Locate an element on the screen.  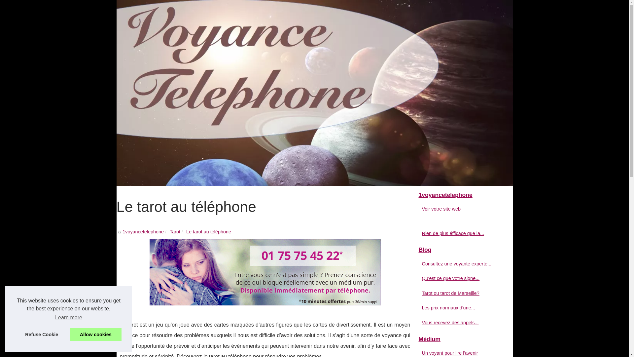
Tarot is located at coordinates (175, 232).